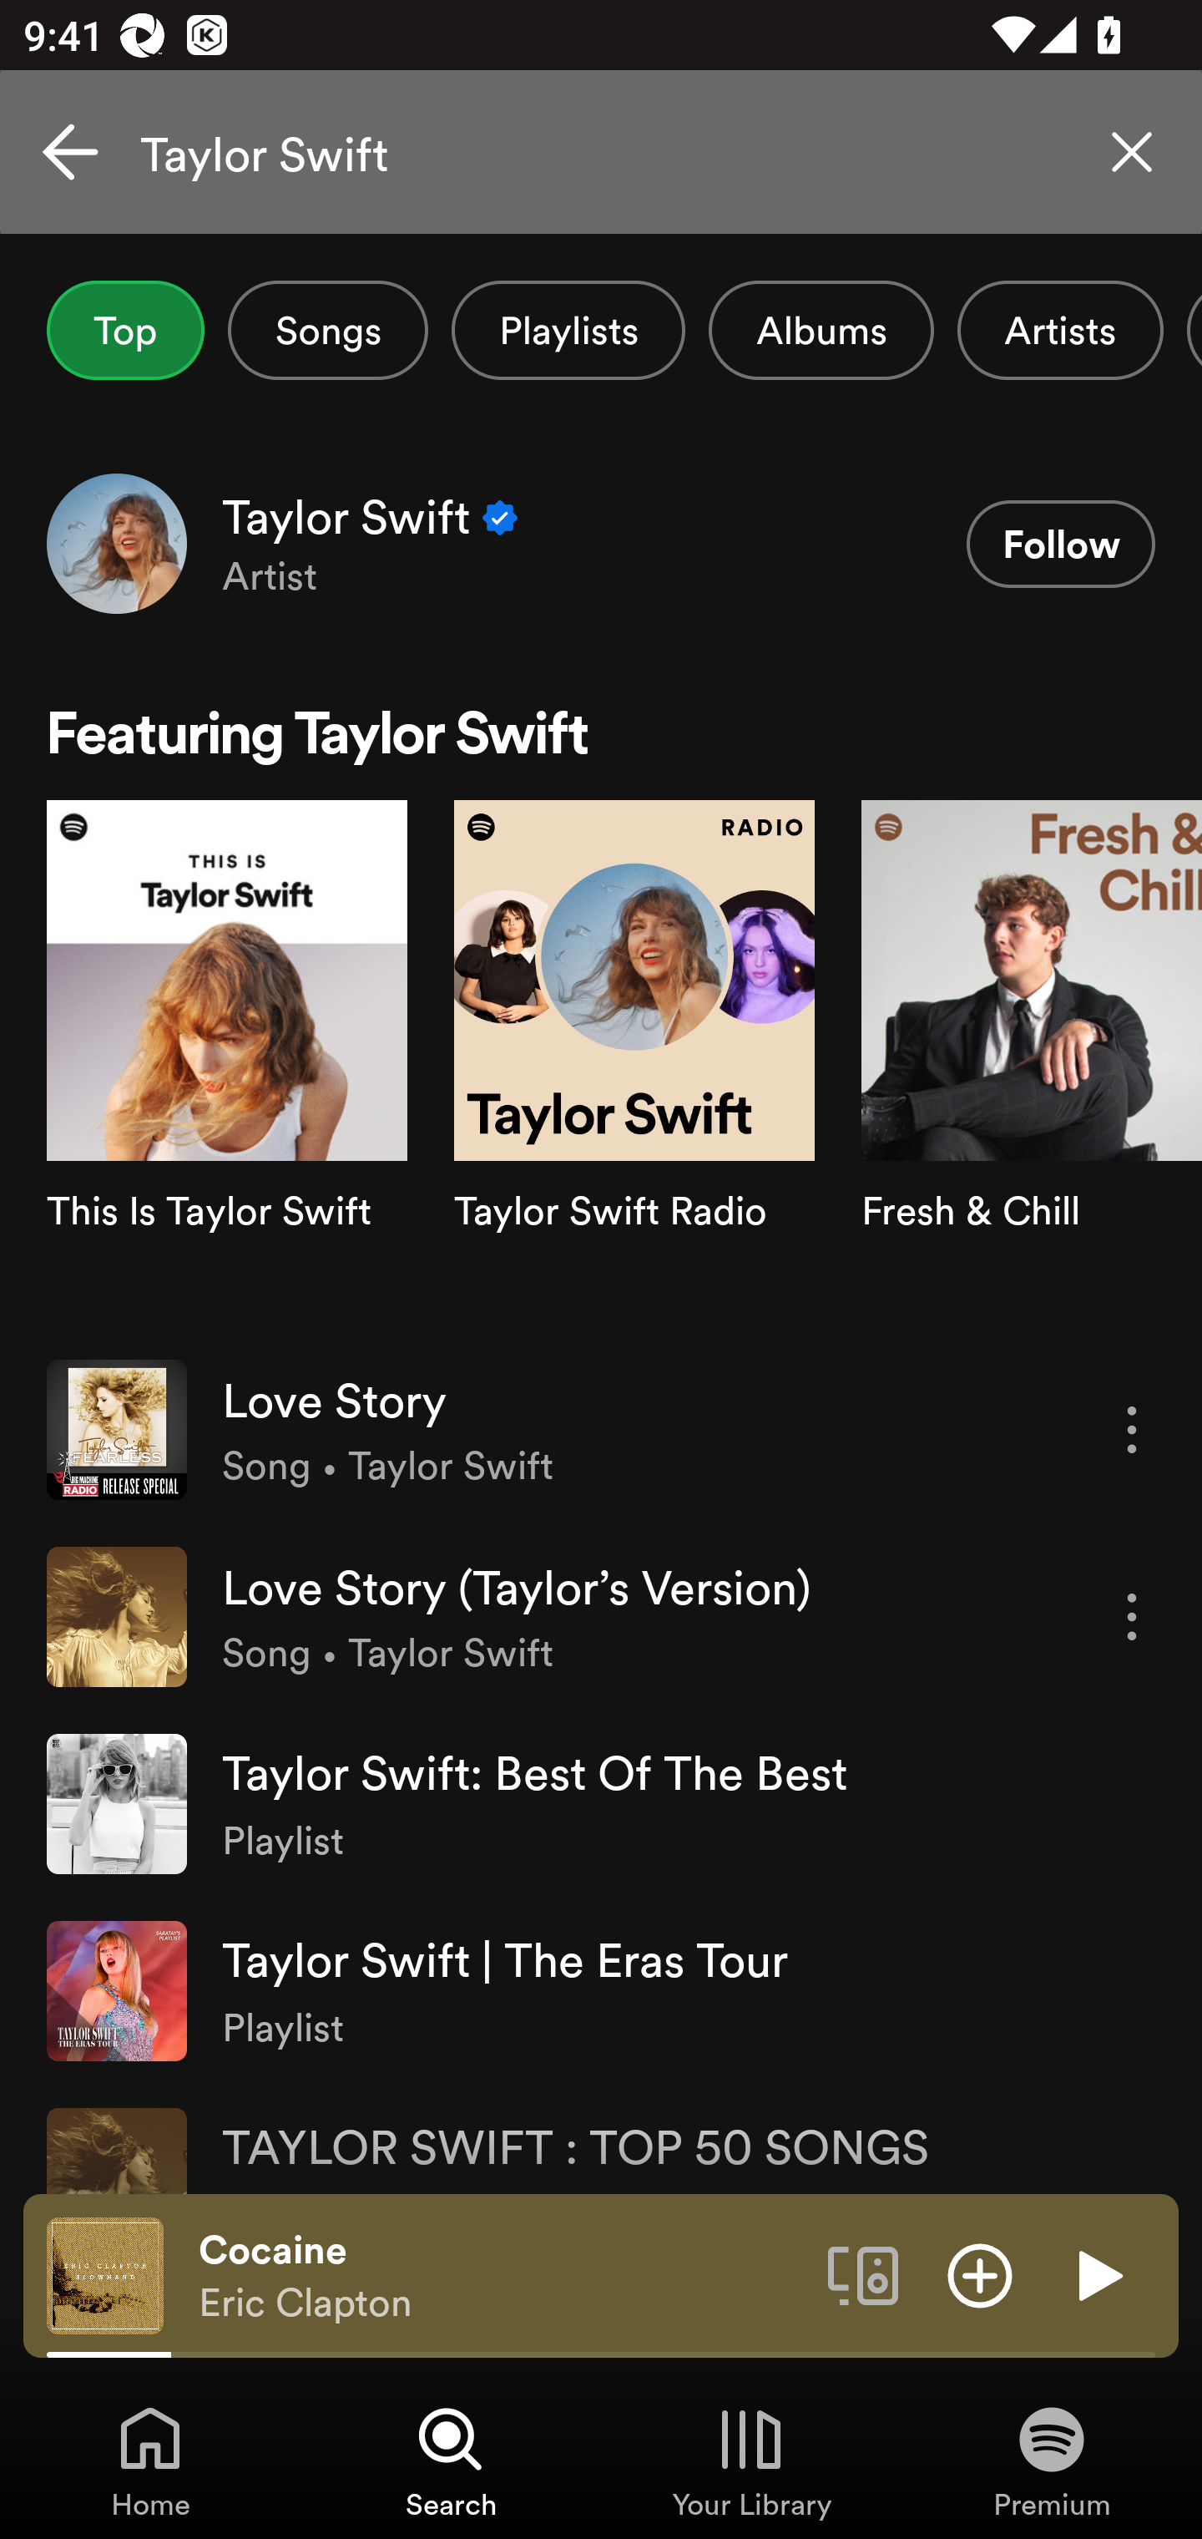 Image resolution: width=1202 pixels, height=2539 pixels. Describe the element at coordinates (501, 2276) in the screenshot. I see `Cocaine Eric Clapton` at that location.